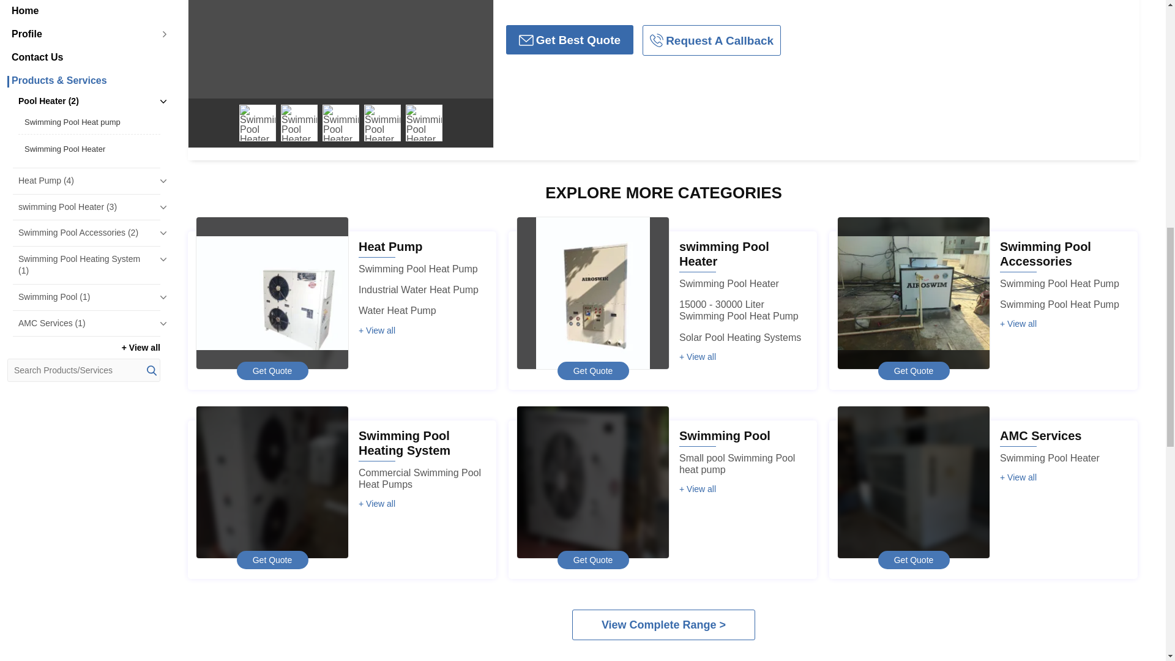 This screenshot has width=1175, height=661. I want to click on Swimming Pool Heat Pump, so click(418, 269).